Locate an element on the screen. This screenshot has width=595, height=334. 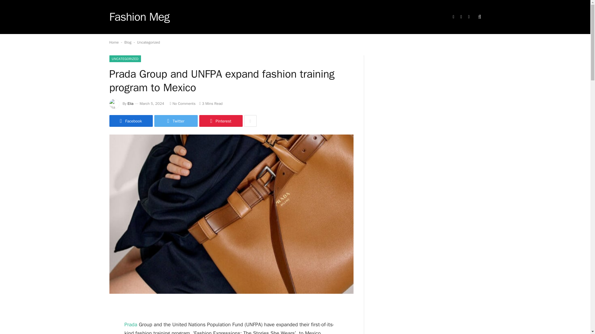
Twitter is located at coordinates (176, 121).